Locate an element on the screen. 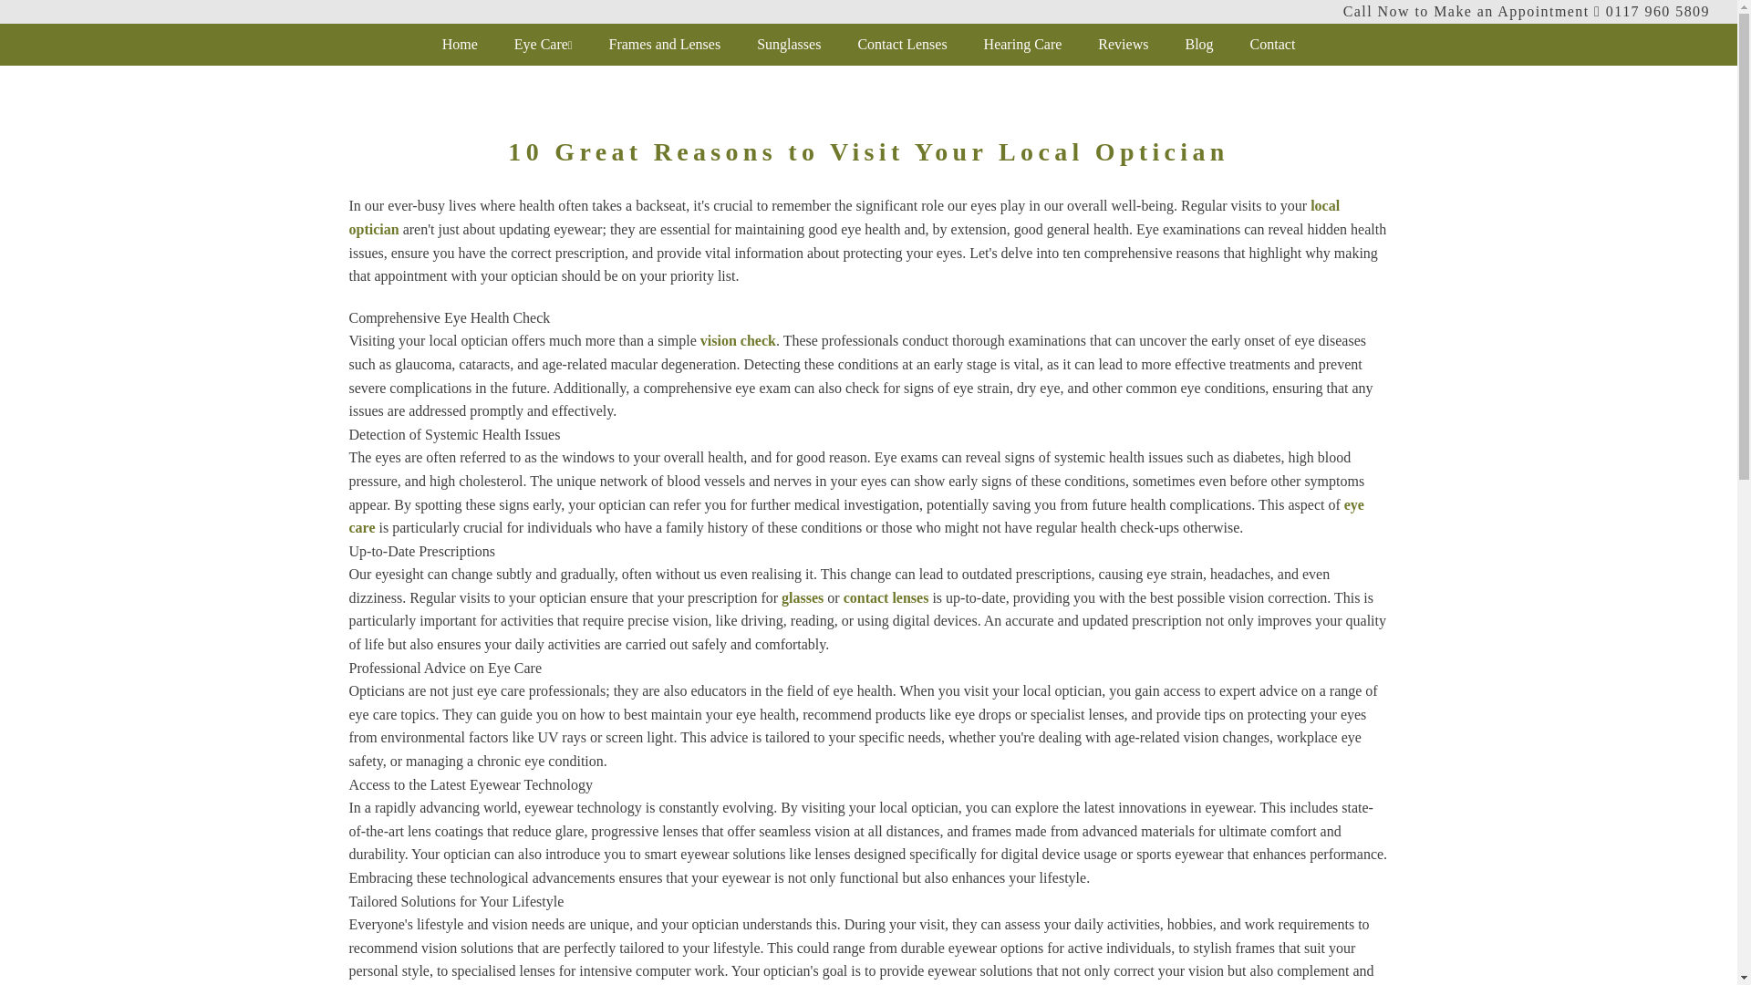 The image size is (1751, 985). Reviews is located at coordinates (1123, 44).